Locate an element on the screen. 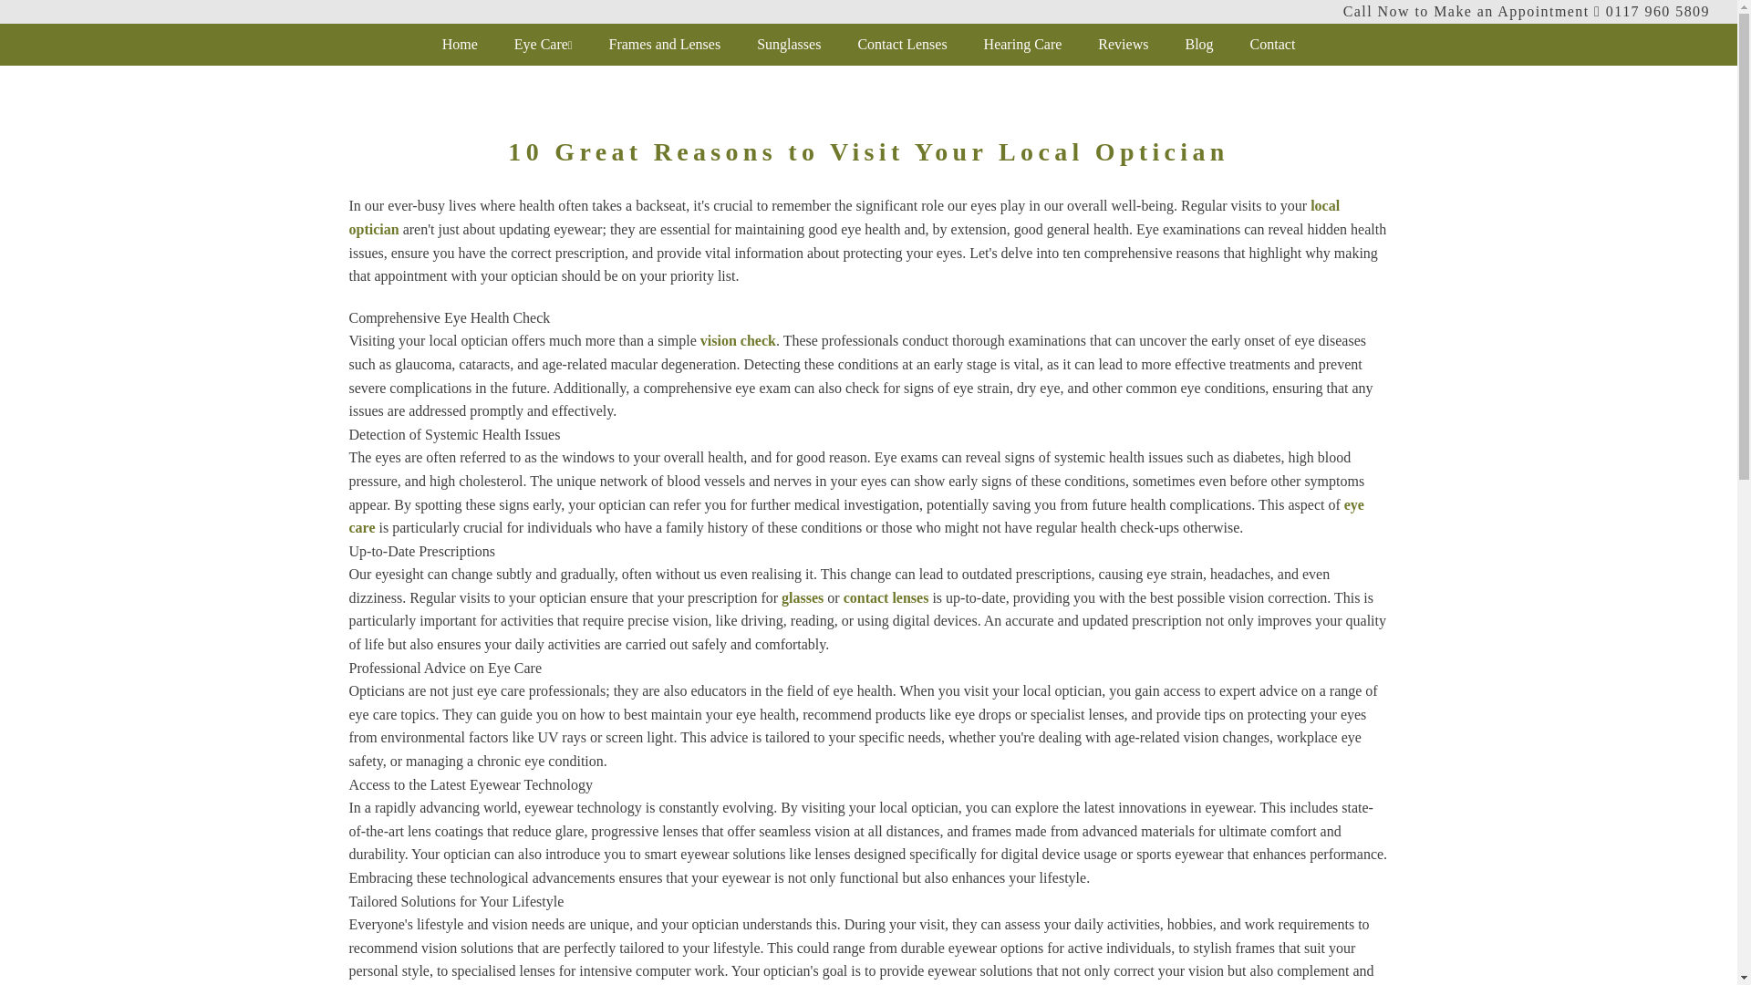 The image size is (1751, 985). Reviews is located at coordinates (1123, 44).